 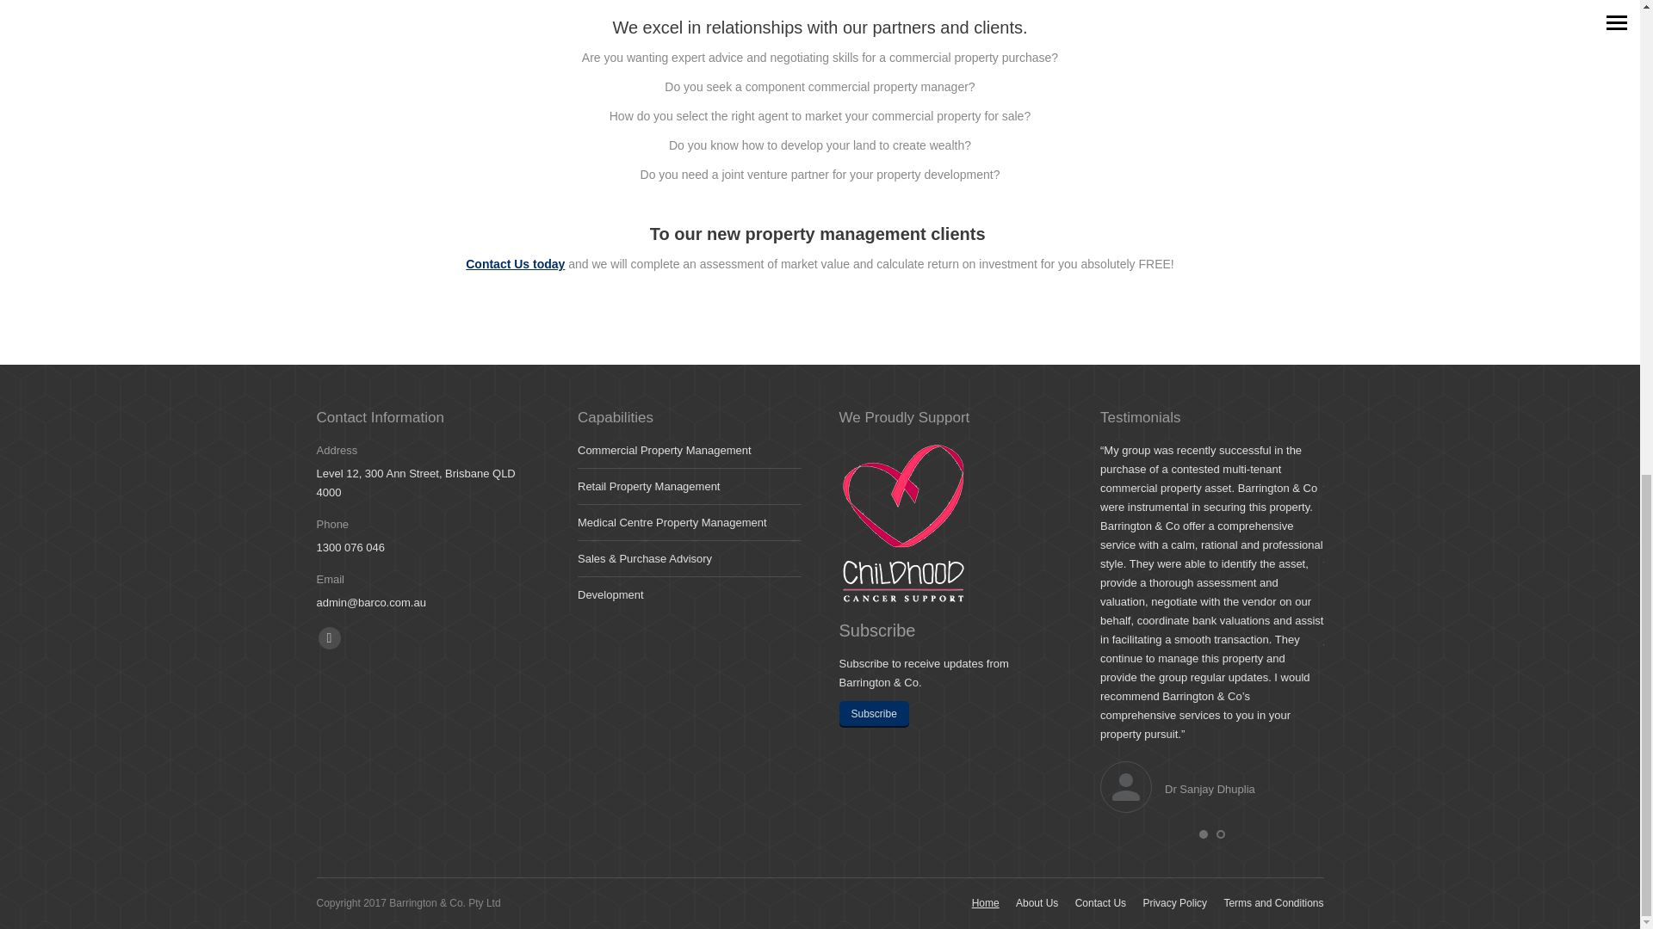 What do you see at coordinates (329, 638) in the screenshot?
I see `Linkedin page opens in new window` at bounding box center [329, 638].